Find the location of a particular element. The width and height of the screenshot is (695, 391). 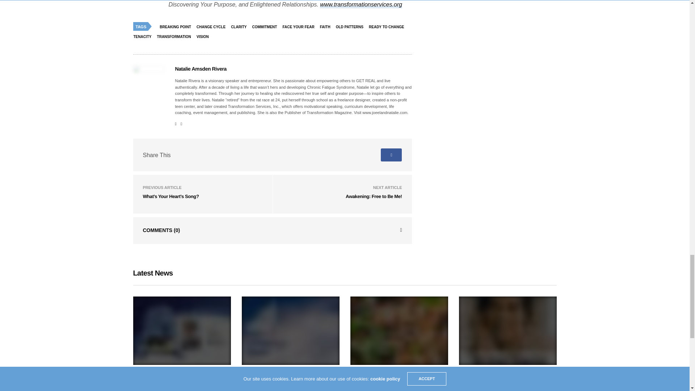

COMMITMENT is located at coordinates (266, 27).